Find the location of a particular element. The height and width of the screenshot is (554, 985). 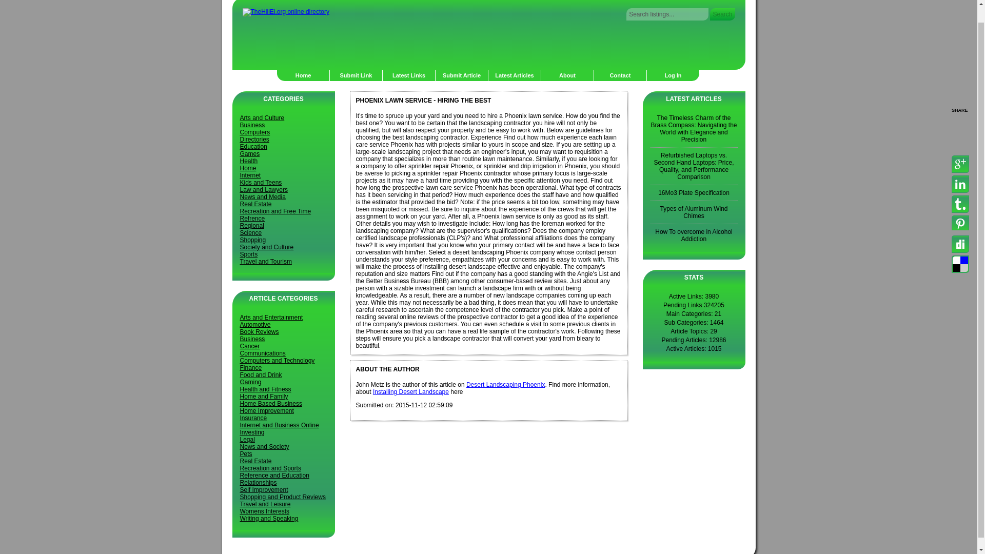

News and Media is located at coordinates (263, 196).